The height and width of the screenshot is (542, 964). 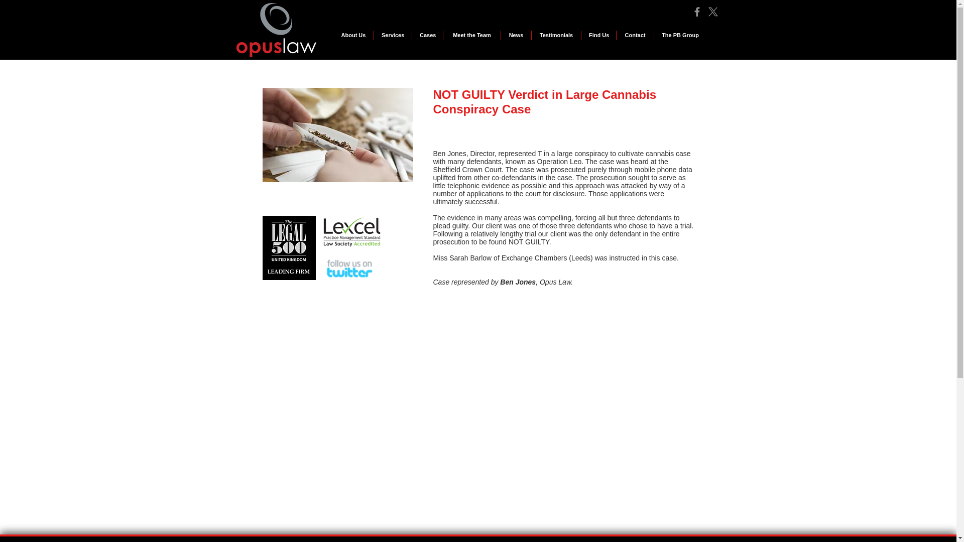 What do you see at coordinates (635, 35) in the screenshot?
I see `Contact` at bounding box center [635, 35].